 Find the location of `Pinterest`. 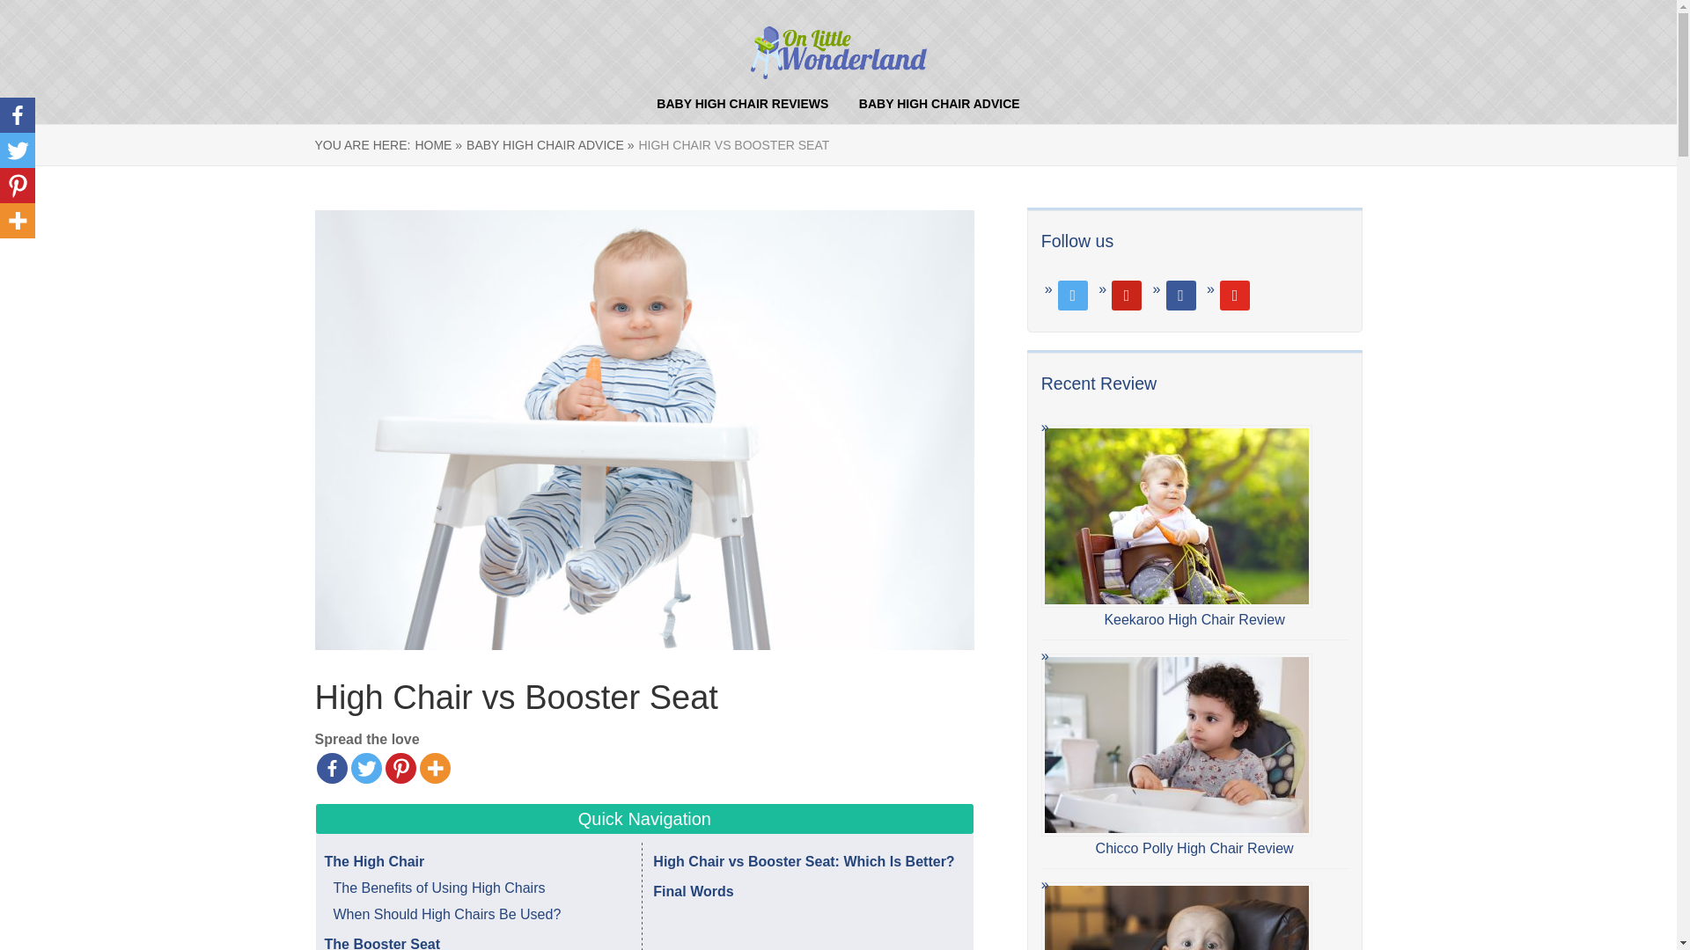

Pinterest is located at coordinates (400, 769).